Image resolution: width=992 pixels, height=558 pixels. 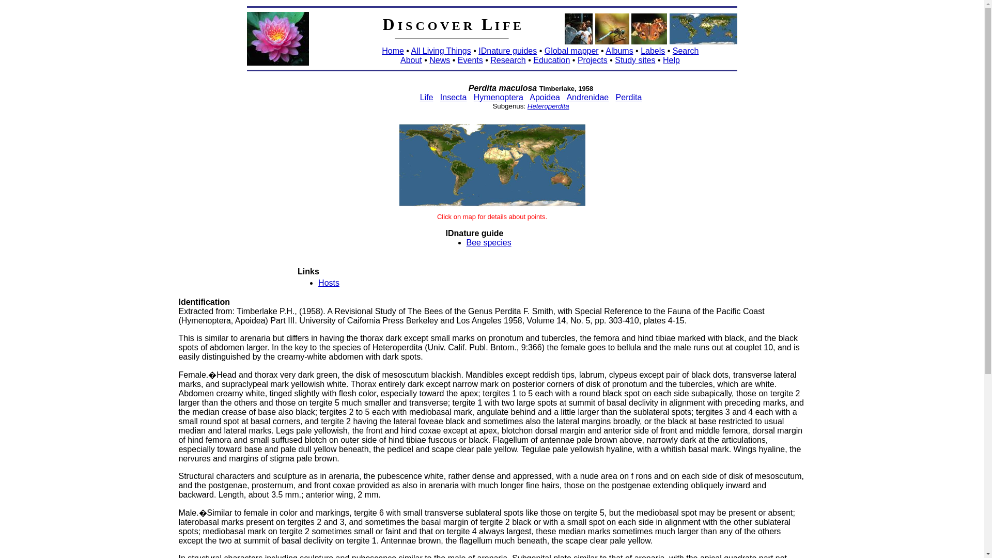 I want to click on Home, so click(x=393, y=51).